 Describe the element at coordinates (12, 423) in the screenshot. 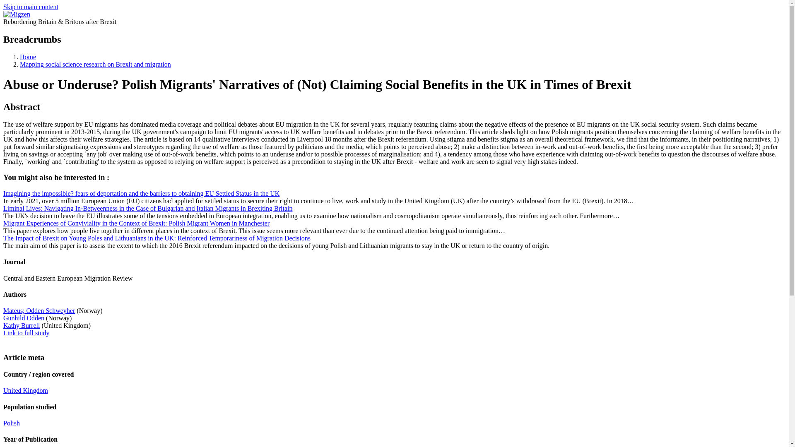

I see `Polish` at that location.